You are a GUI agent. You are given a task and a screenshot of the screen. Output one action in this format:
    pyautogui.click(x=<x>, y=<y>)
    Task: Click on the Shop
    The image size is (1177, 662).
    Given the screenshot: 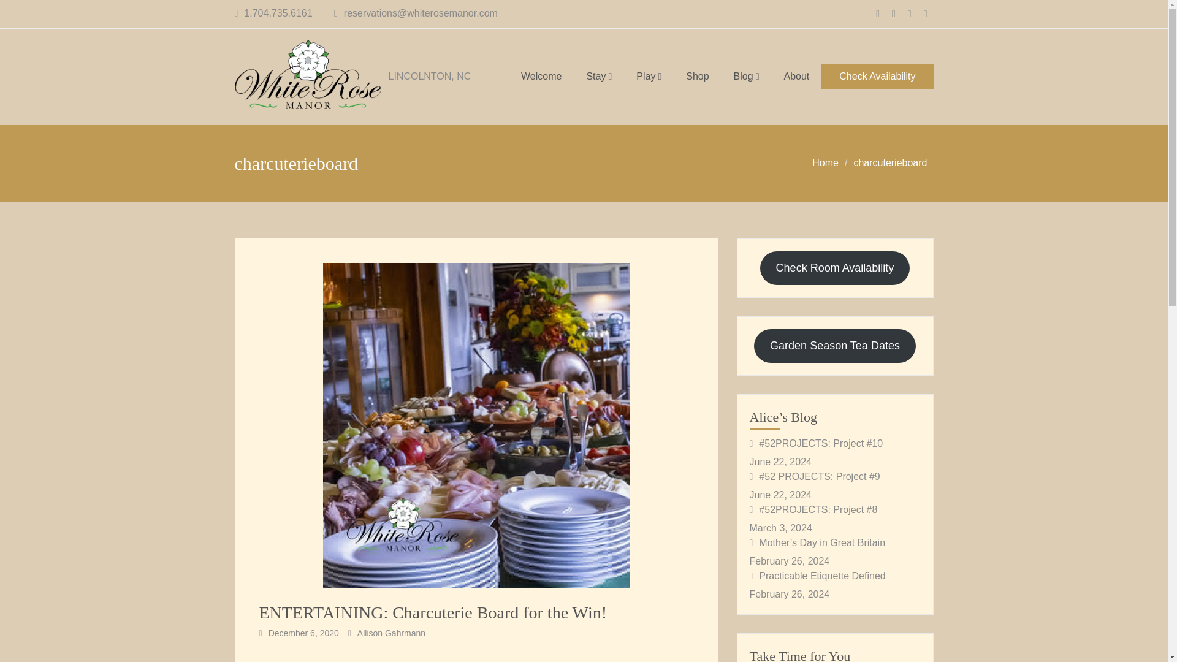 What is the action you would take?
    pyautogui.click(x=696, y=77)
    